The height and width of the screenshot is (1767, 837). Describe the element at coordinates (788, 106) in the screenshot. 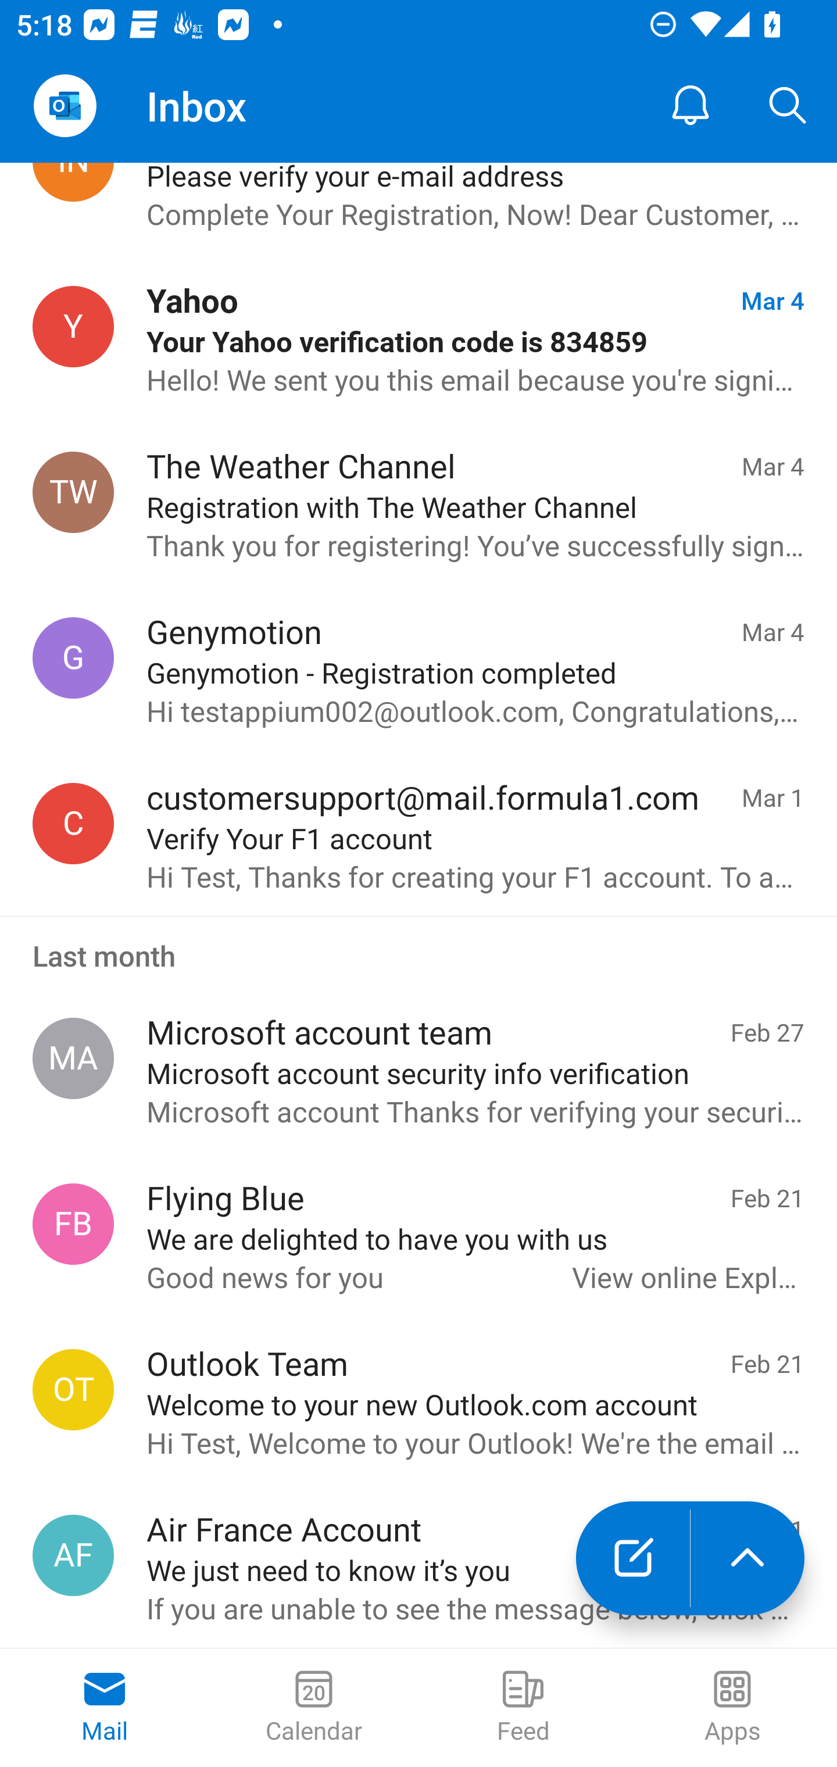

I see `Search, , ` at that location.